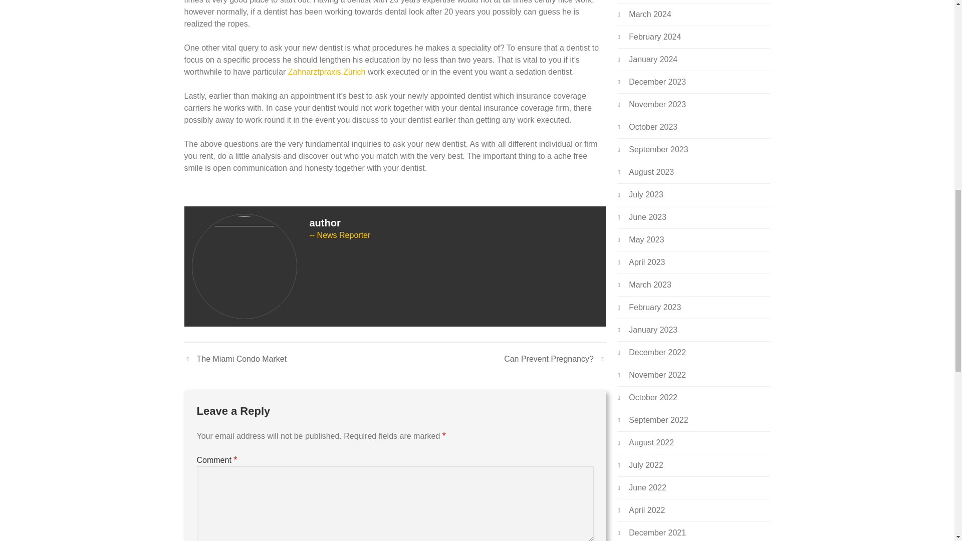 This screenshot has height=541, width=962. What do you see at coordinates (325, 222) in the screenshot?
I see `Posts by author` at bounding box center [325, 222].